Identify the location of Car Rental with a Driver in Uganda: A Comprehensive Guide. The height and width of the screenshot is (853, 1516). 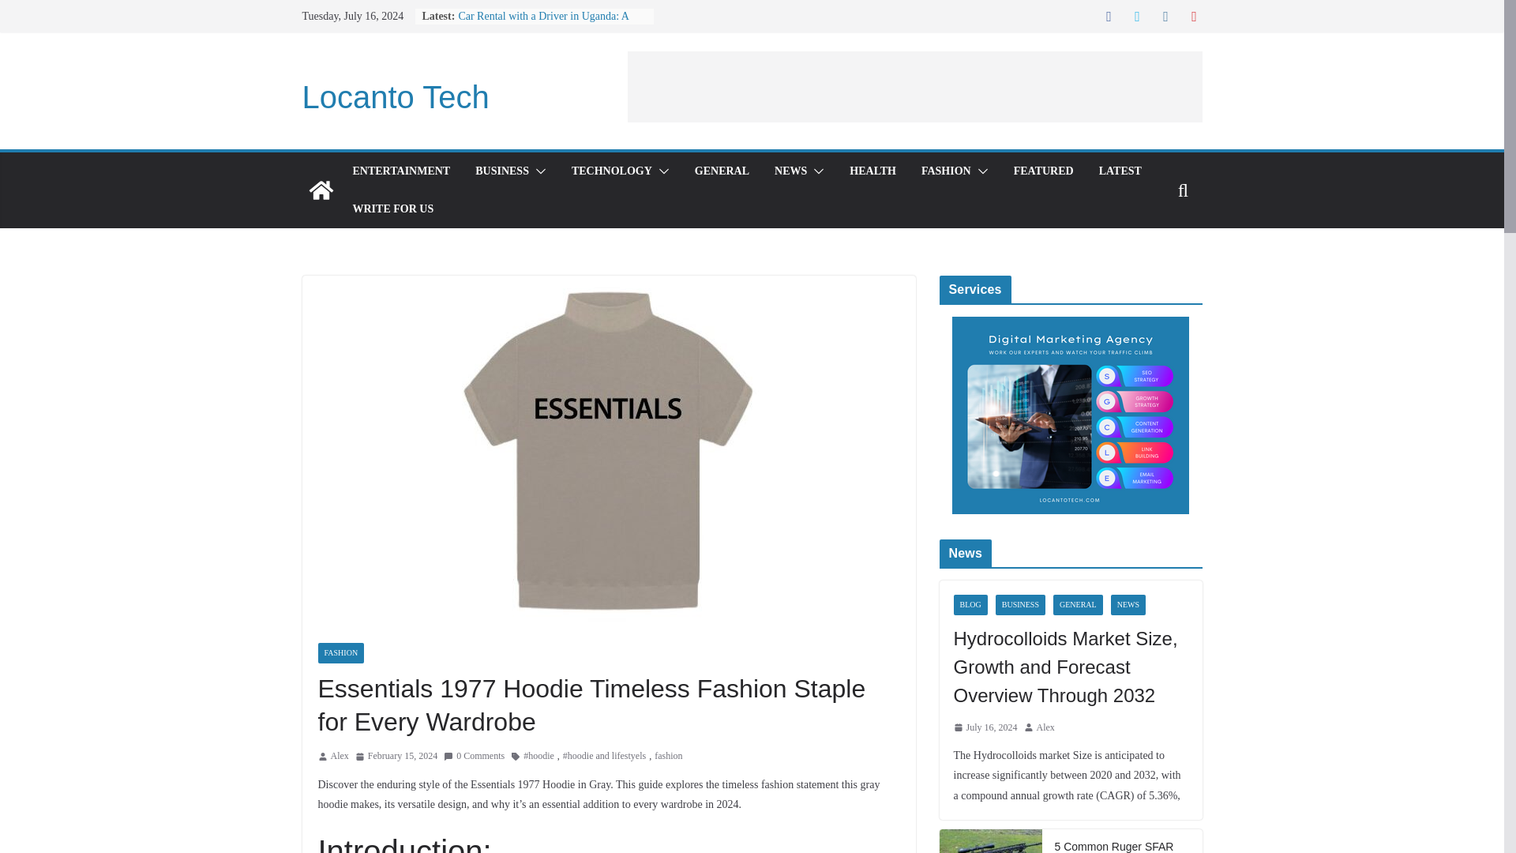
(543, 24).